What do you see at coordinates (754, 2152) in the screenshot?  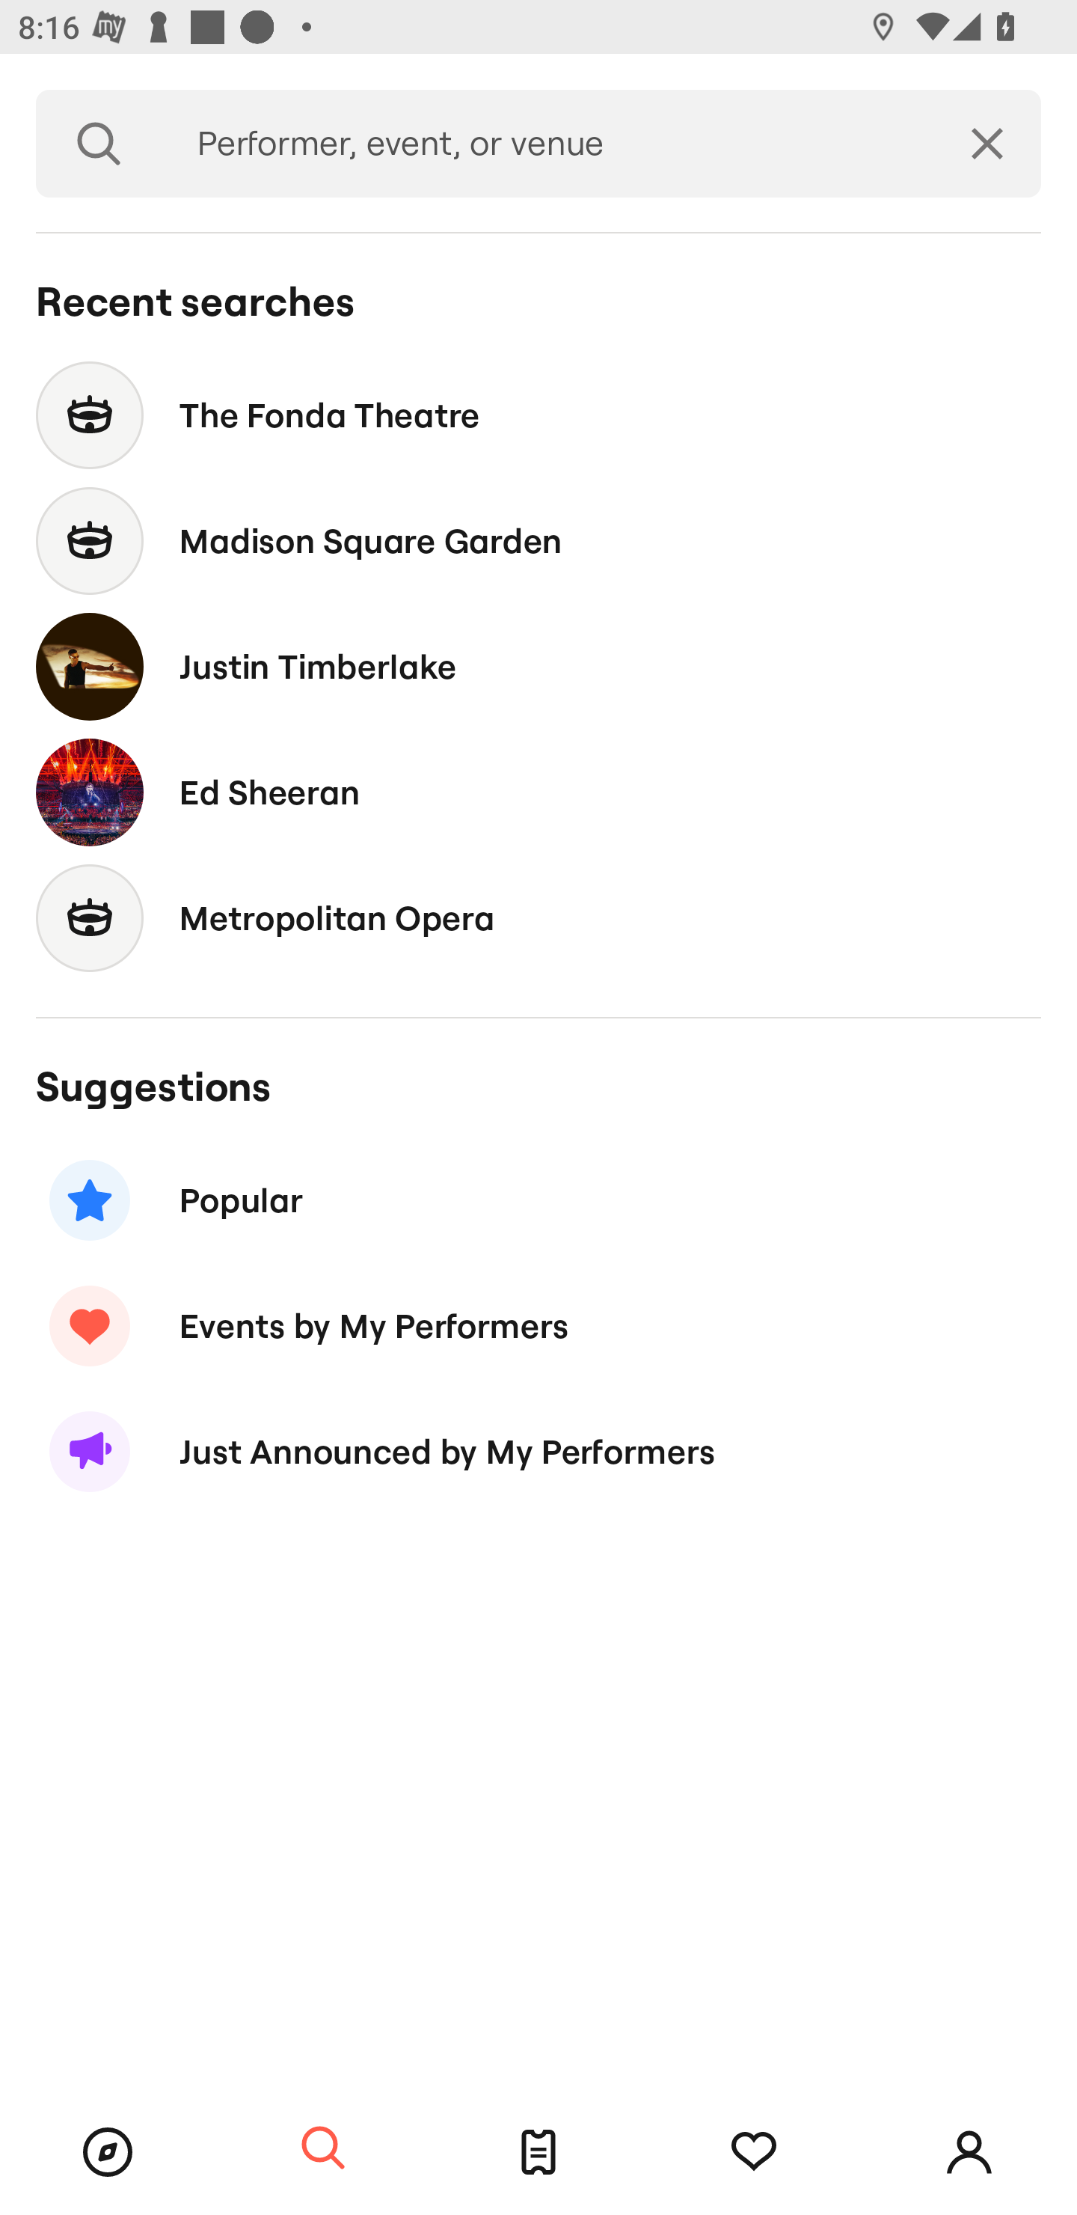 I see `Tracking` at bounding box center [754, 2152].